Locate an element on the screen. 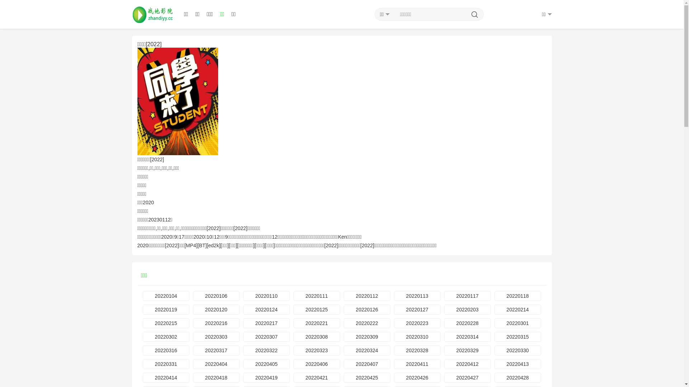 This screenshot has width=689, height=387. 20220428 is located at coordinates (518, 378).